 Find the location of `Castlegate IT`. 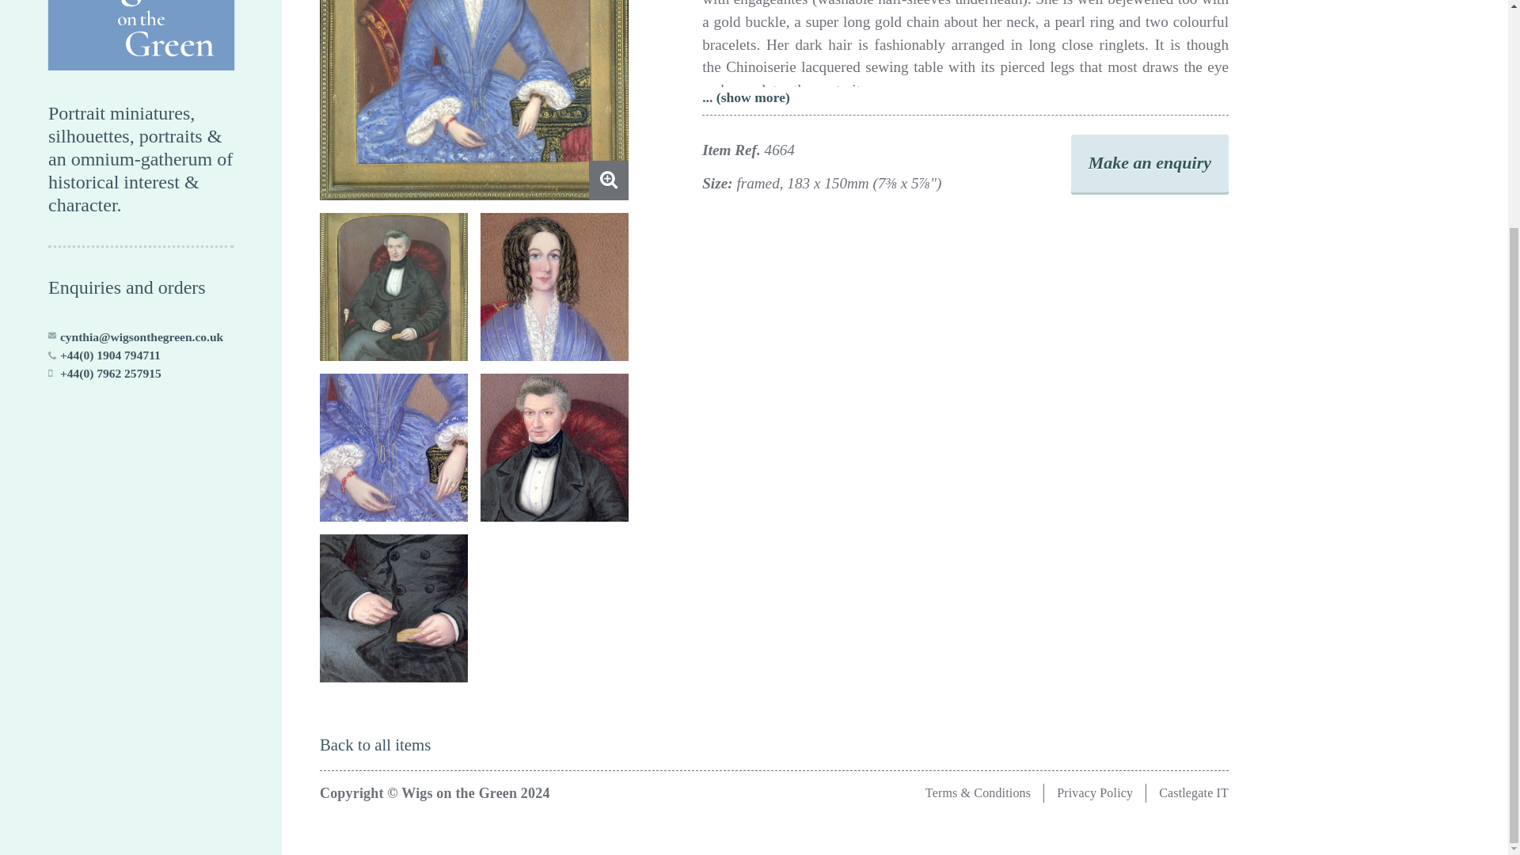

Castlegate IT is located at coordinates (1193, 792).